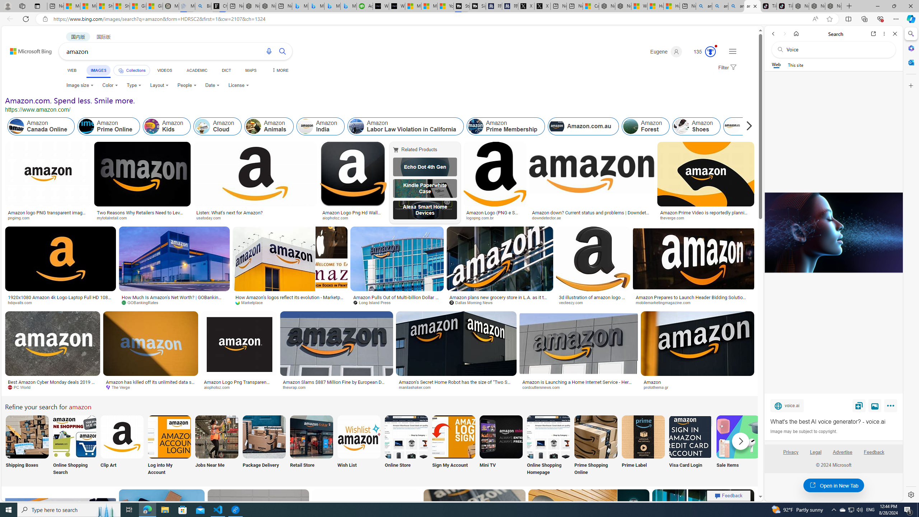 The height and width of the screenshot is (517, 919). What do you see at coordinates (720, 6) in the screenshot?
I see `amazon - Search` at bounding box center [720, 6].